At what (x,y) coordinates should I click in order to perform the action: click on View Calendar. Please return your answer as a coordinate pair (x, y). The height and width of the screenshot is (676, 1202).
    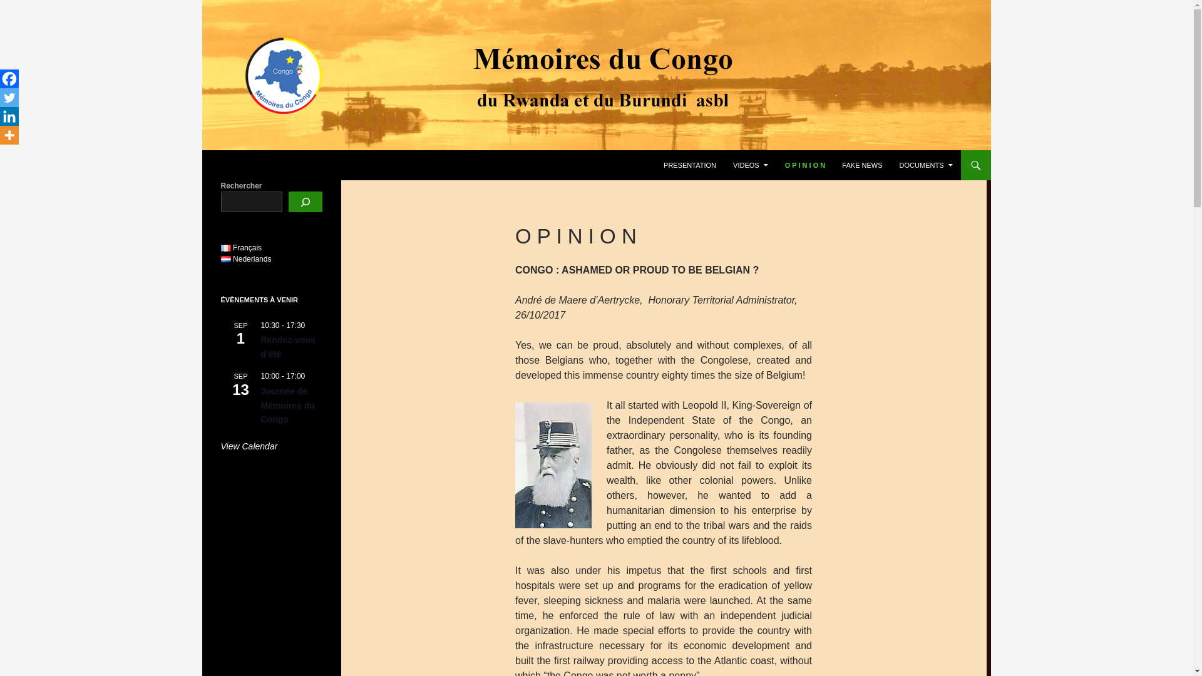
    Looking at the image, I should click on (249, 447).